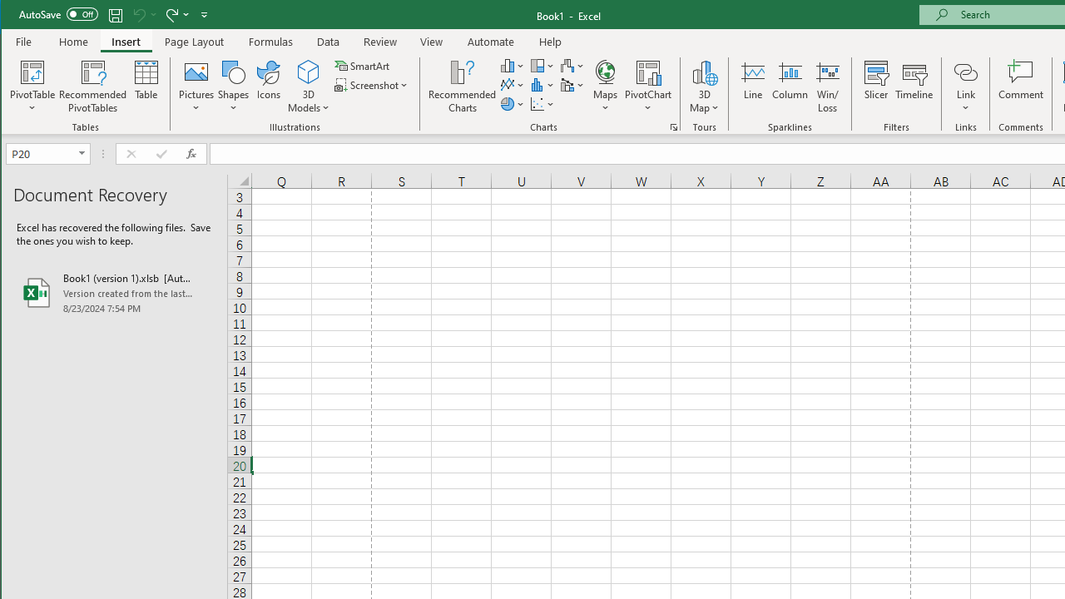 Image resolution: width=1065 pixels, height=599 pixels. Describe the element at coordinates (542, 85) in the screenshot. I see `Insert Statistic Chart` at that location.